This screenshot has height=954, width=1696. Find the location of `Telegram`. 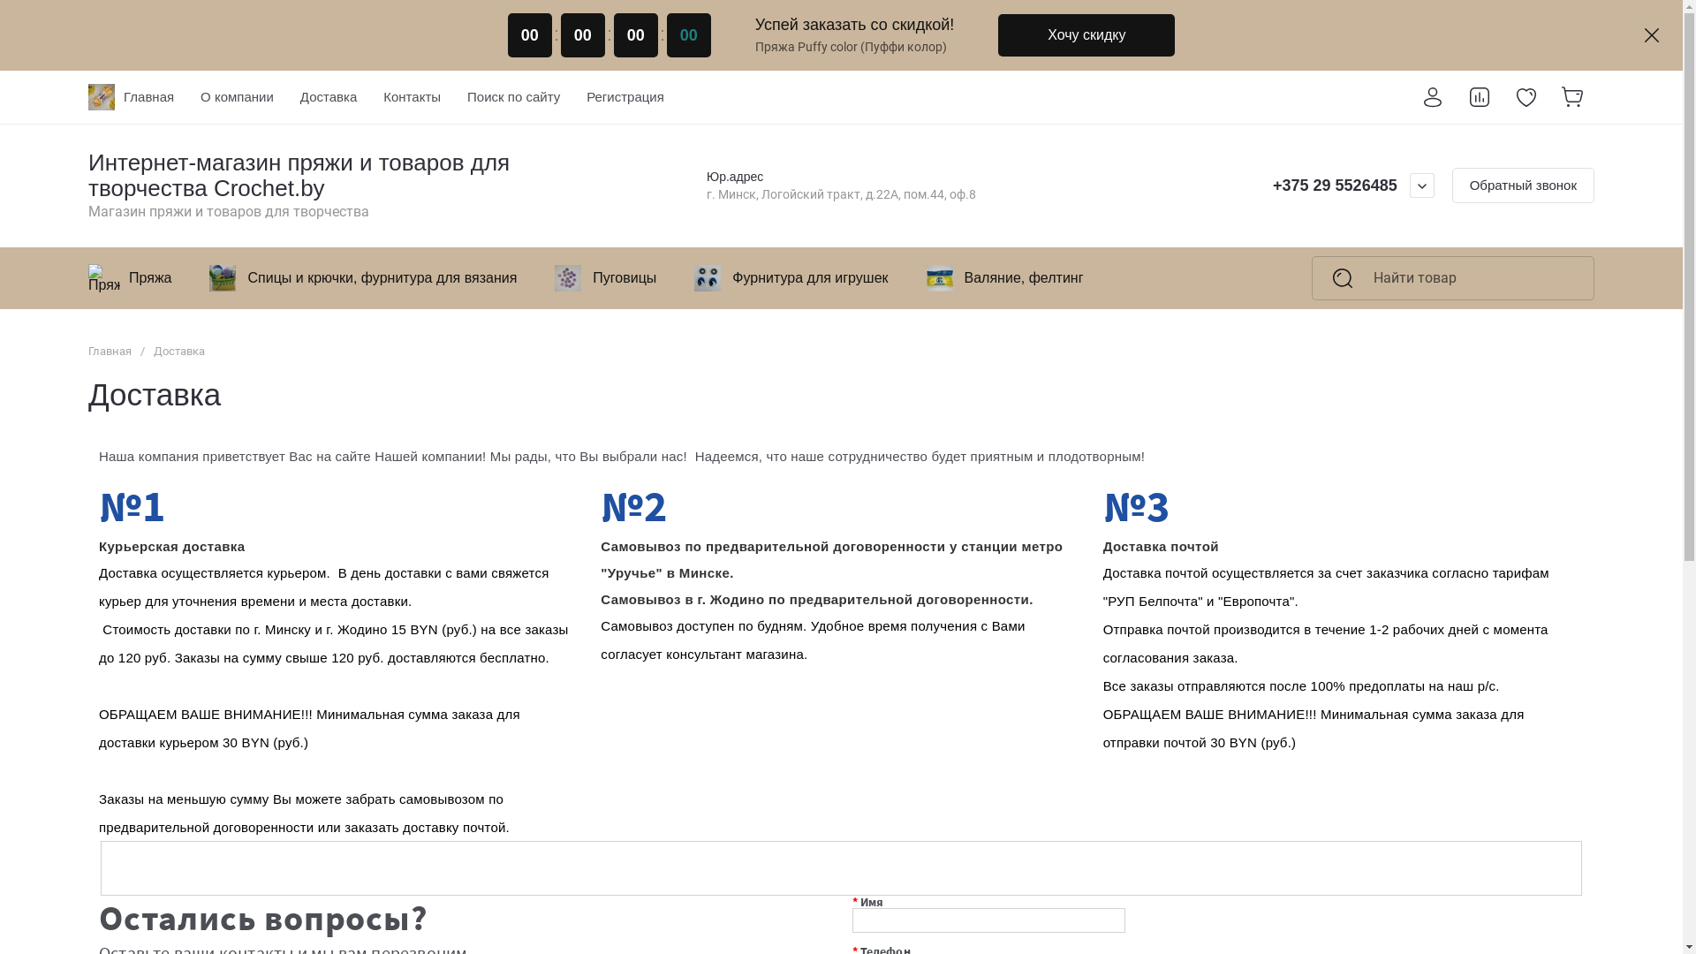

Telegram is located at coordinates (1222, 185).